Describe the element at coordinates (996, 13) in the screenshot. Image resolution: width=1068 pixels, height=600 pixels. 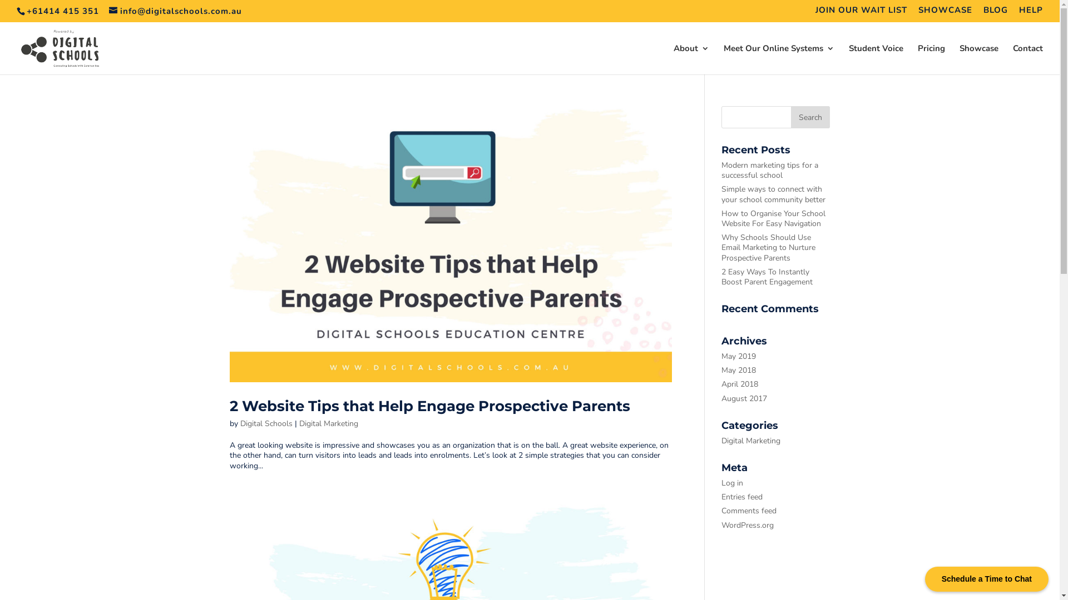
I see `BLOG` at that location.